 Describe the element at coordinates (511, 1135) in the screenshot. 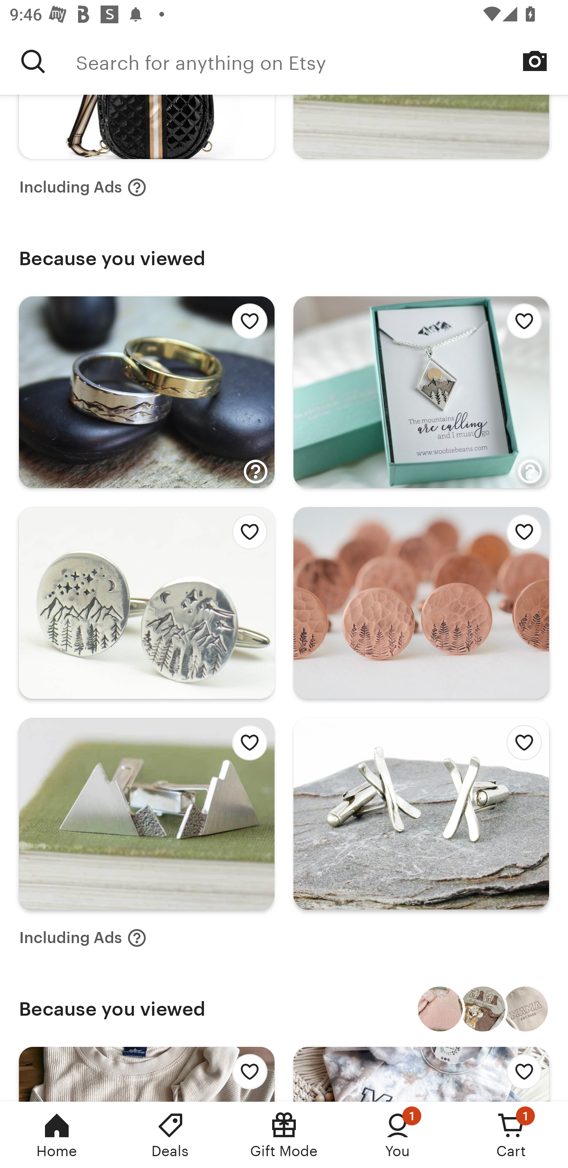

I see `Cart, 1 new notification Cart` at that location.